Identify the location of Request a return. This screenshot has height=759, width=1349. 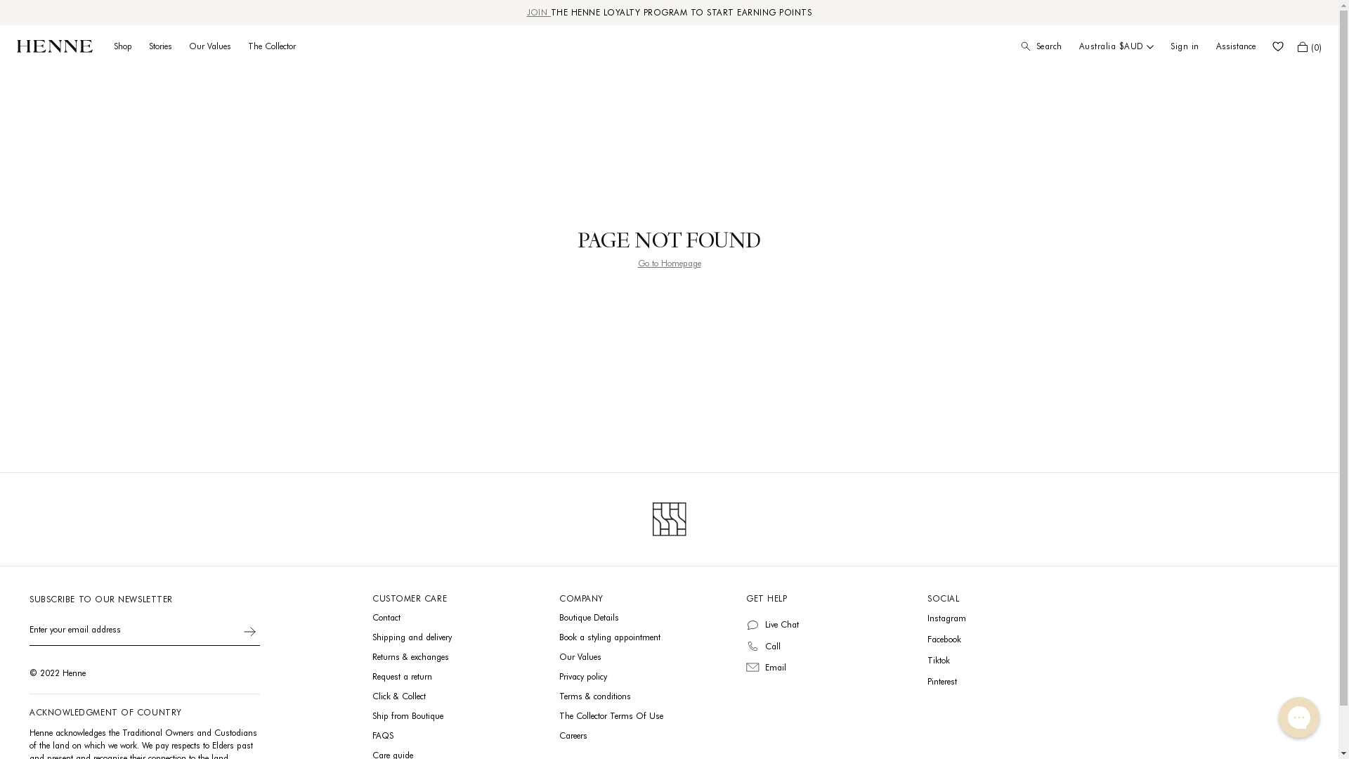
(402, 676).